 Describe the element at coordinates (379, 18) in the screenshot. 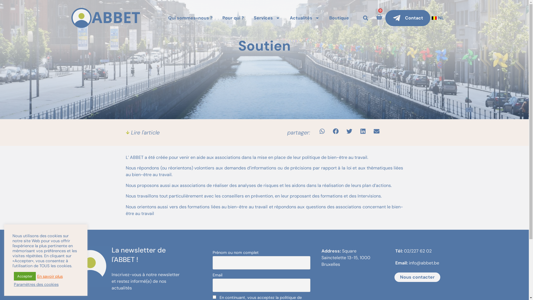

I see `0` at that location.